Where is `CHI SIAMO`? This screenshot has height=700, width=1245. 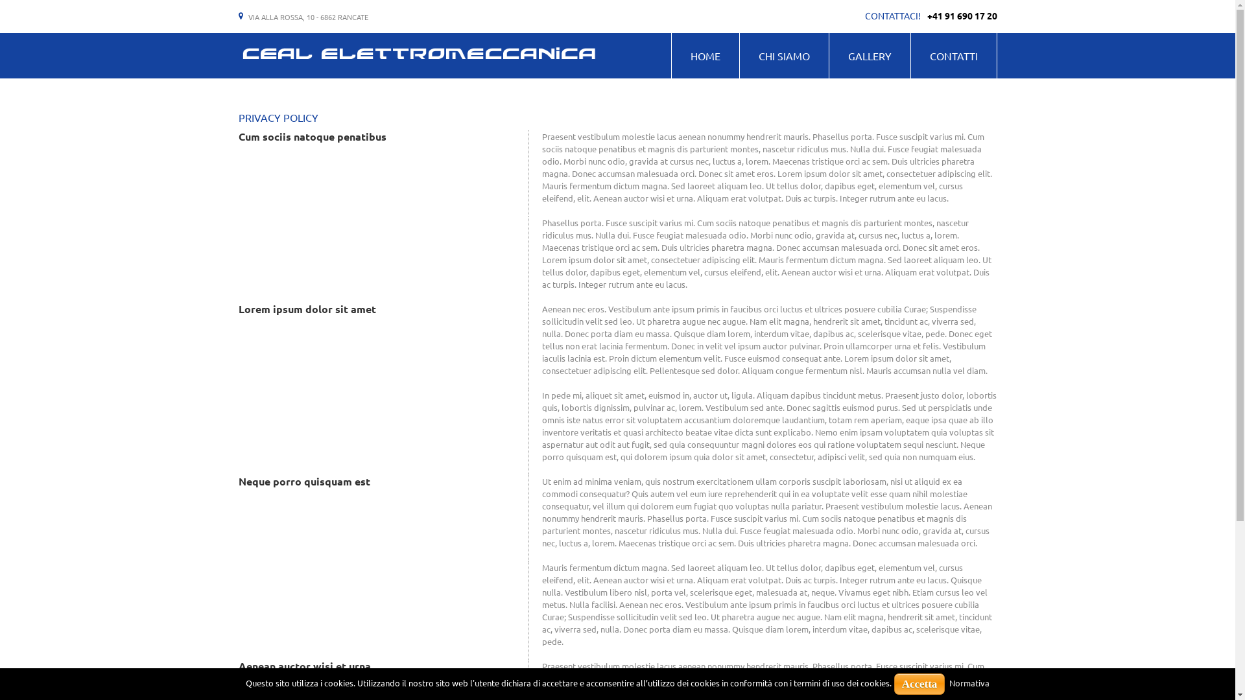
CHI SIAMO is located at coordinates (783, 56).